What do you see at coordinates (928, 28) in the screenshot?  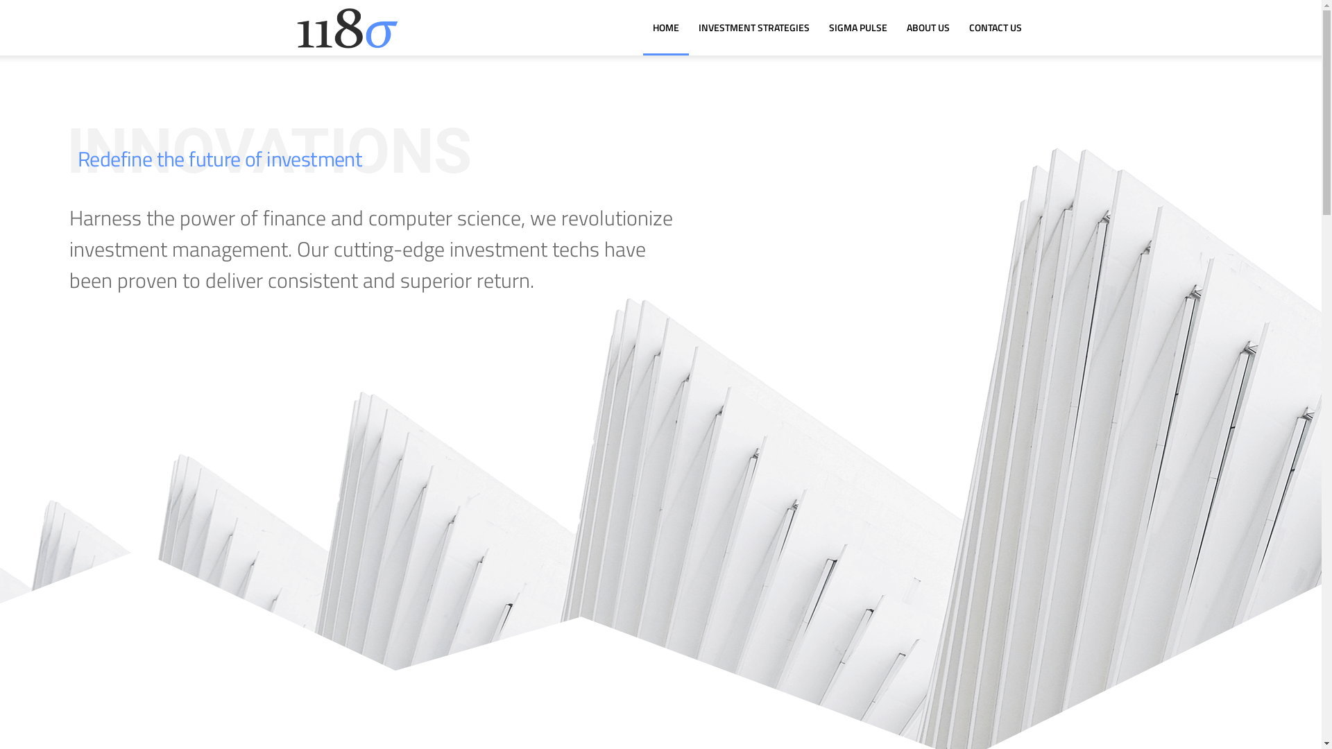 I see `ABOUT US` at bounding box center [928, 28].